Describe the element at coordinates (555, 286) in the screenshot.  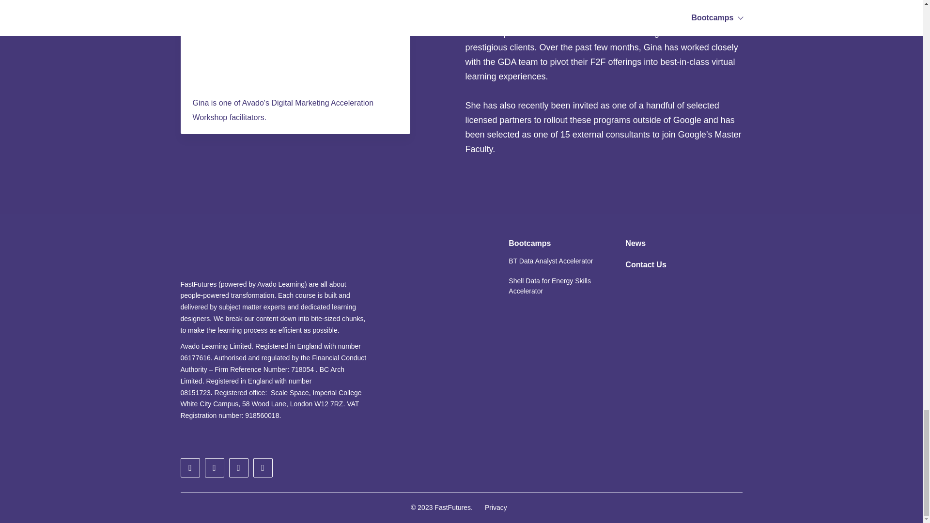
I see `Shell Data for Energy Skills Accelerator` at that location.